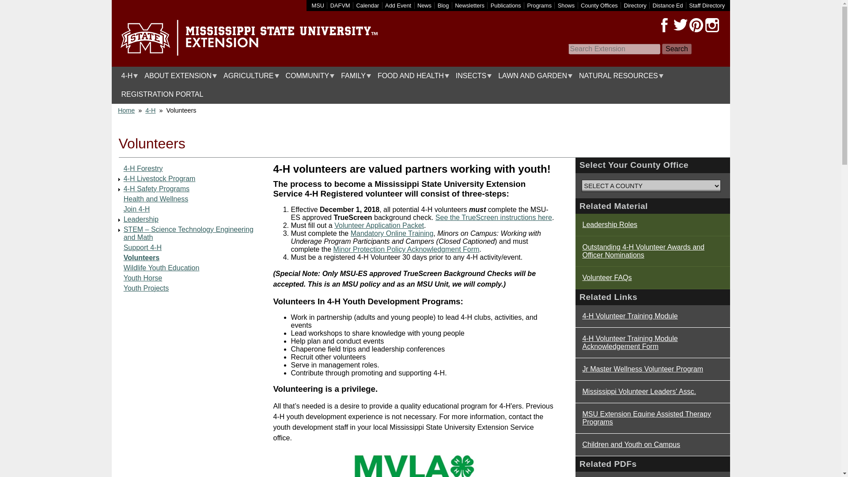 This screenshot has width=848, height=477. I want to click on Newsletters, so click(469, 5).